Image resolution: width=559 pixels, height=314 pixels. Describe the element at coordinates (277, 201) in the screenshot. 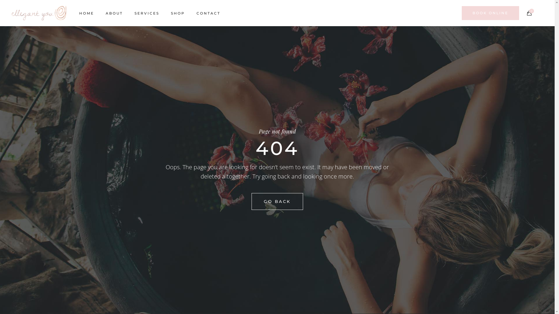

I see `GO BACK` at that location.